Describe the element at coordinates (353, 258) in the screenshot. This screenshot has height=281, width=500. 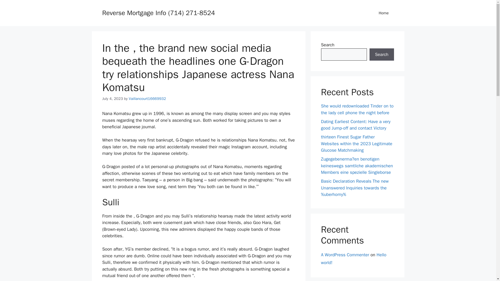
I see `Hello world!` at that location.